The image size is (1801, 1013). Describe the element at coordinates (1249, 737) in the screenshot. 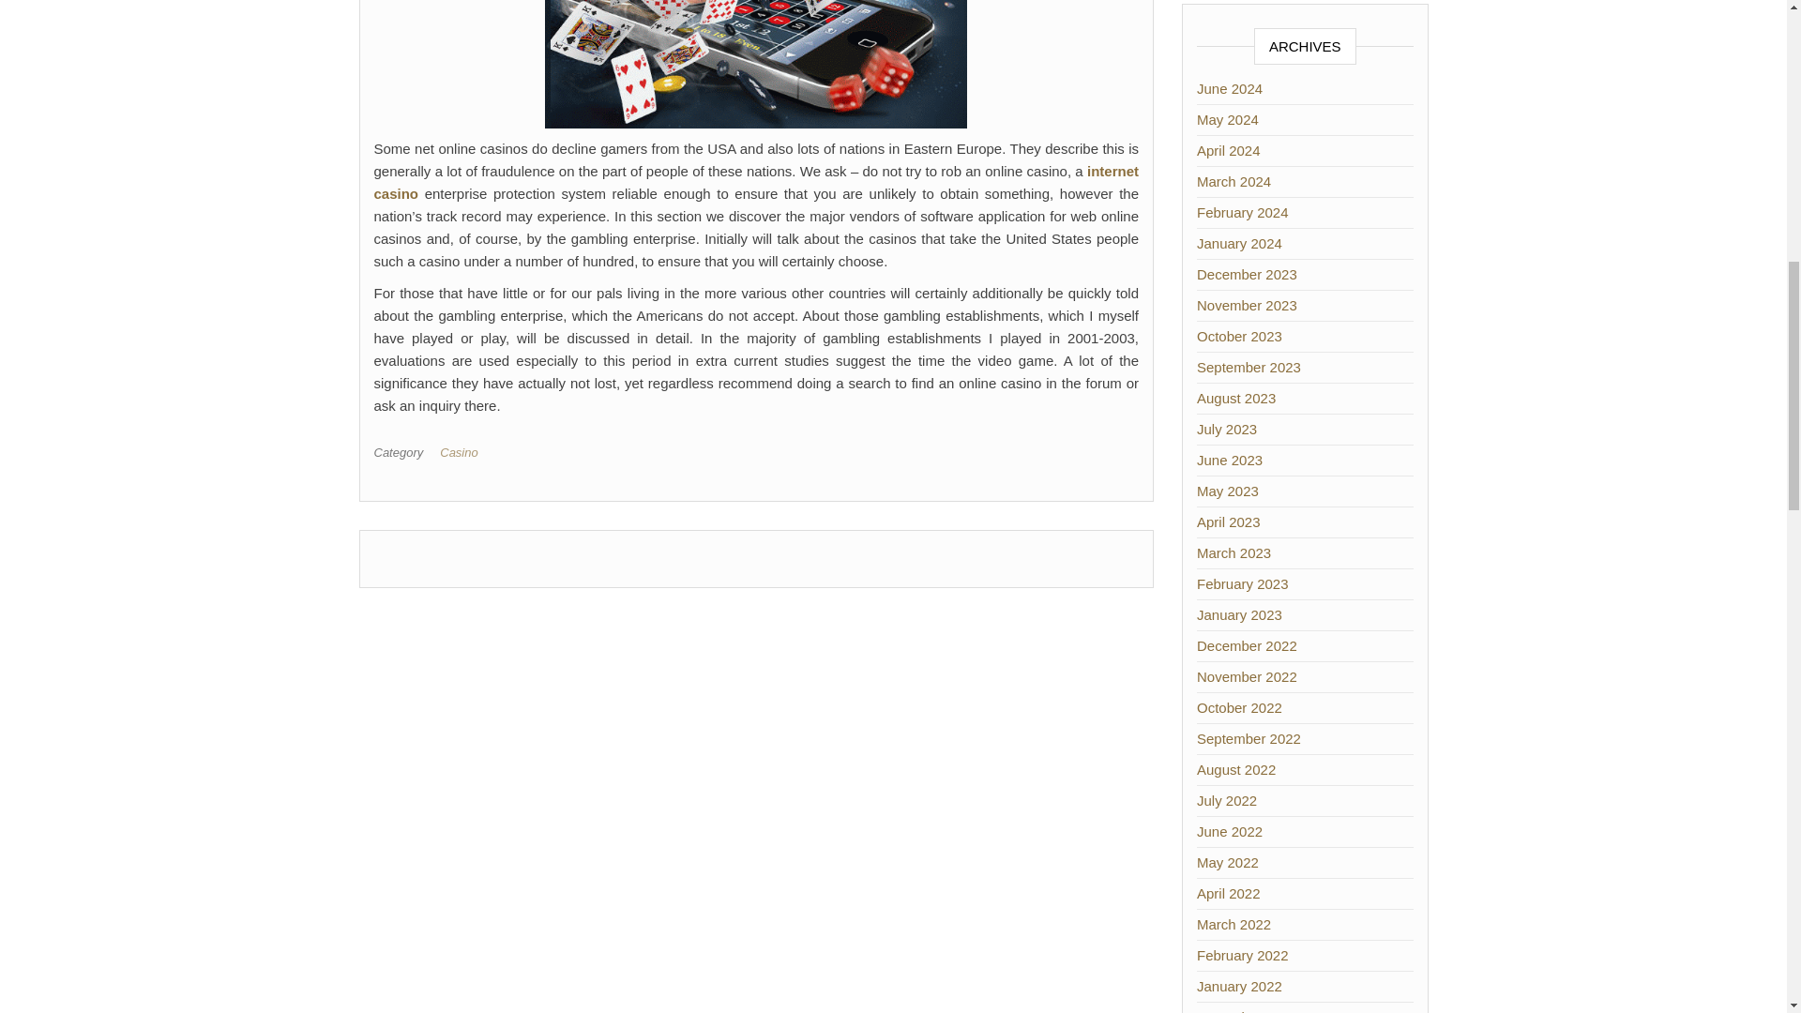

I see `September 2022` at that location.